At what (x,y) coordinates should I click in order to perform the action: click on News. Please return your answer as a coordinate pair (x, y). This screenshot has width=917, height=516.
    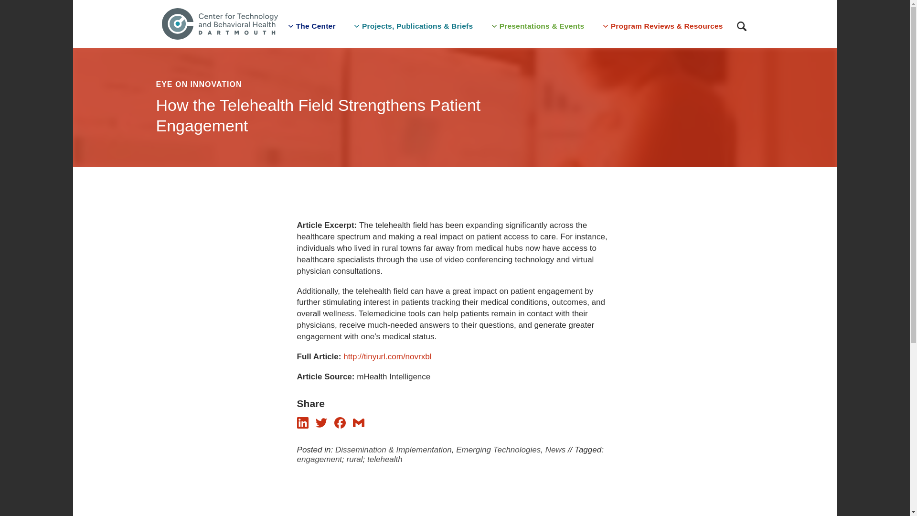
    Looking at the image, I should click on (555, 450).